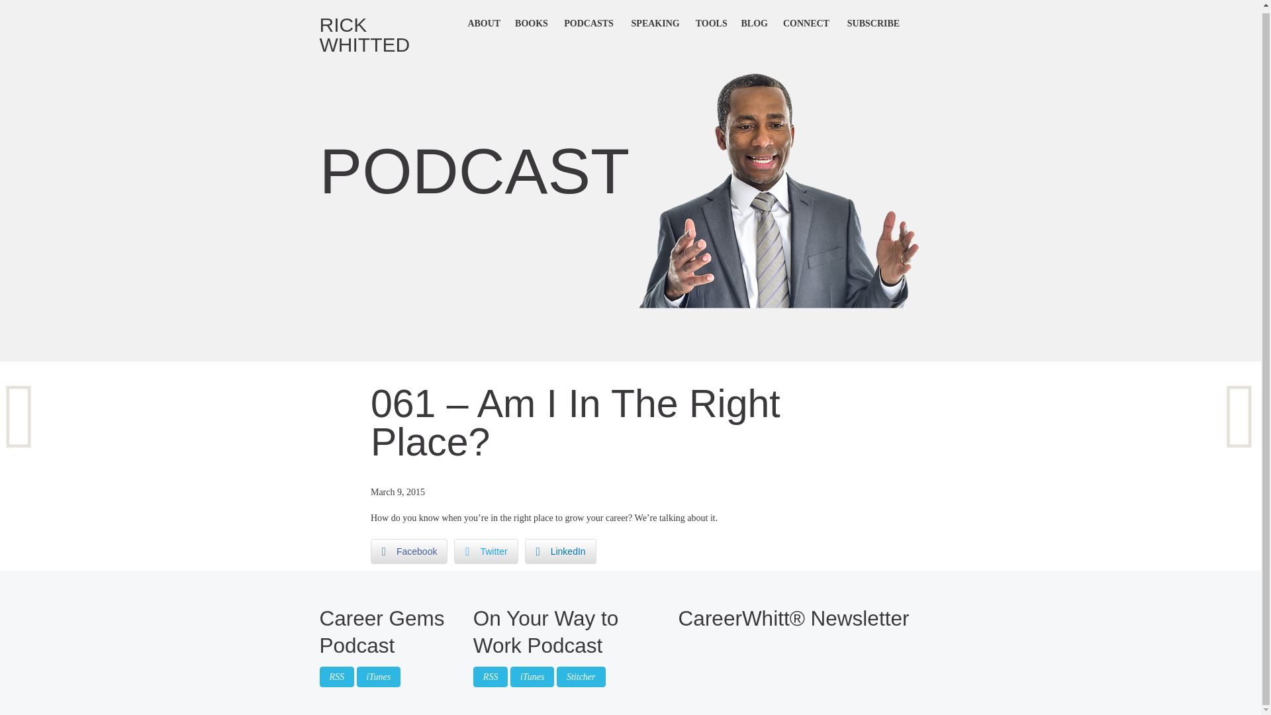 The image size is (1271, 715). I want to click on TOOLS, so click(711, 21).